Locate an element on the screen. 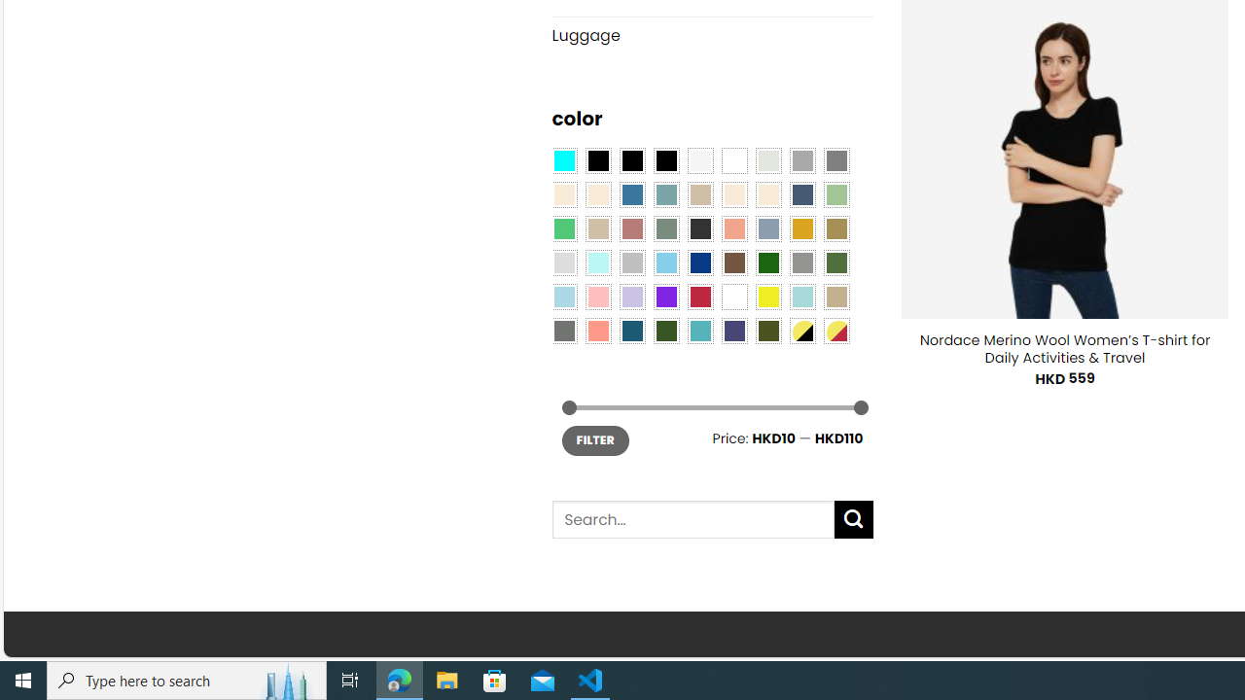 The height and width of the screenshot is (700, 1245). Dull Nickle is located at coordinates (564, 330).